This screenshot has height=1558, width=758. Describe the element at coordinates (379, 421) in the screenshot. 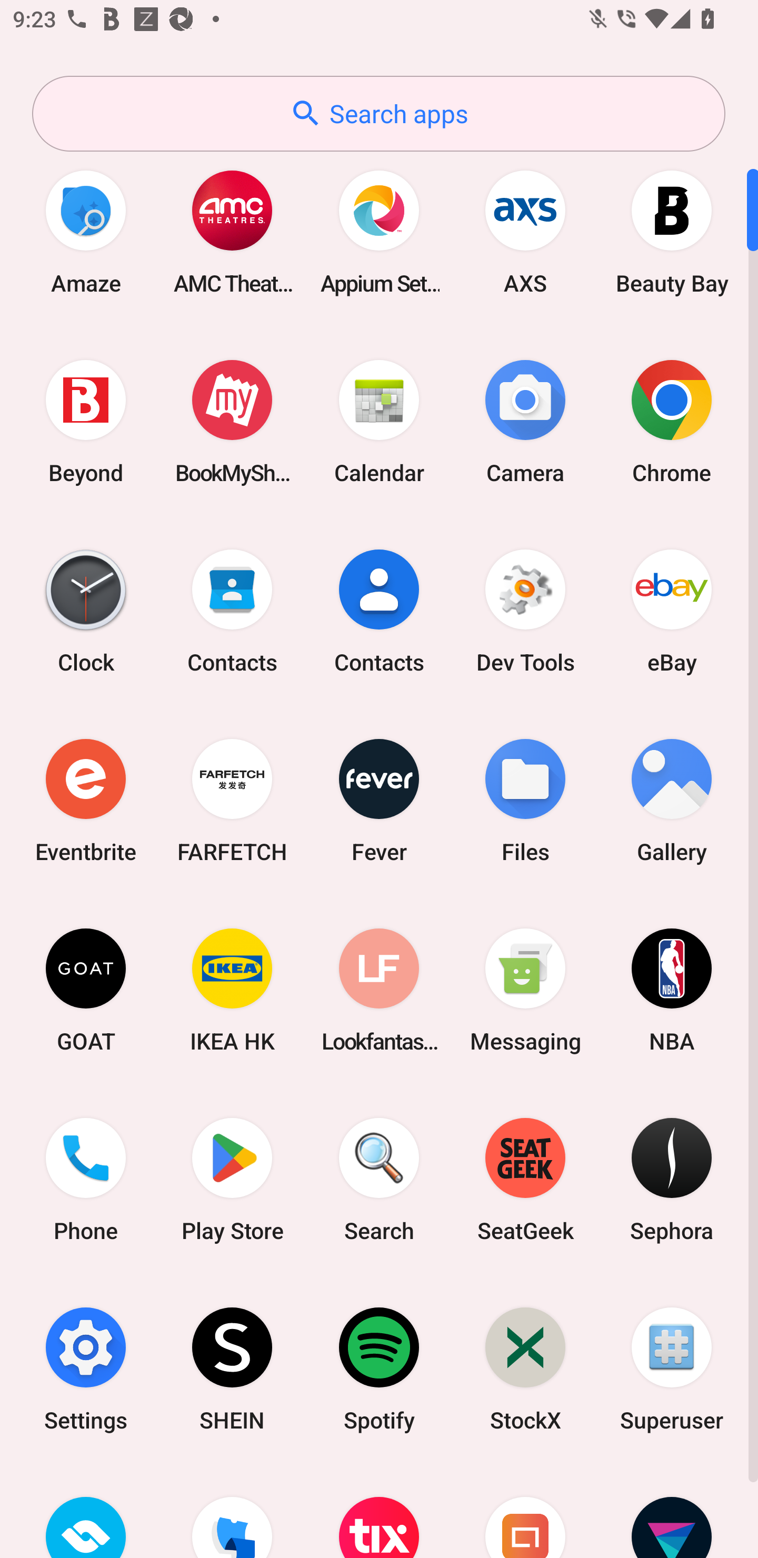

I see `Calendar` at that location.